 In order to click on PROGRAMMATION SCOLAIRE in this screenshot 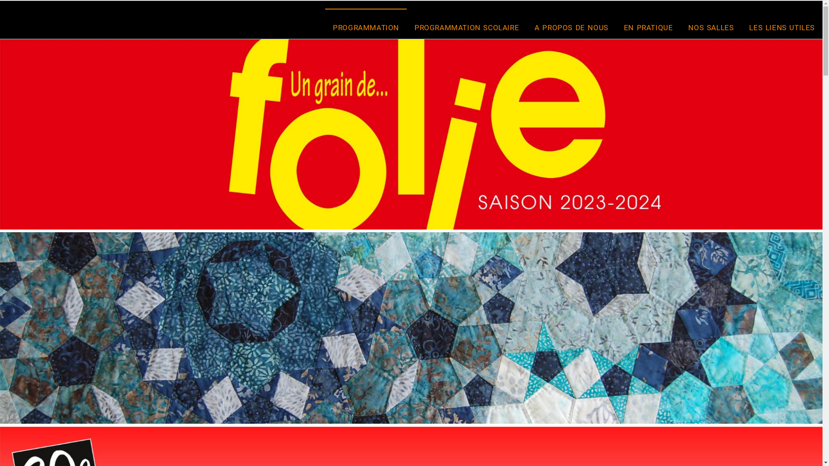, I will do `click(467, 28)`.